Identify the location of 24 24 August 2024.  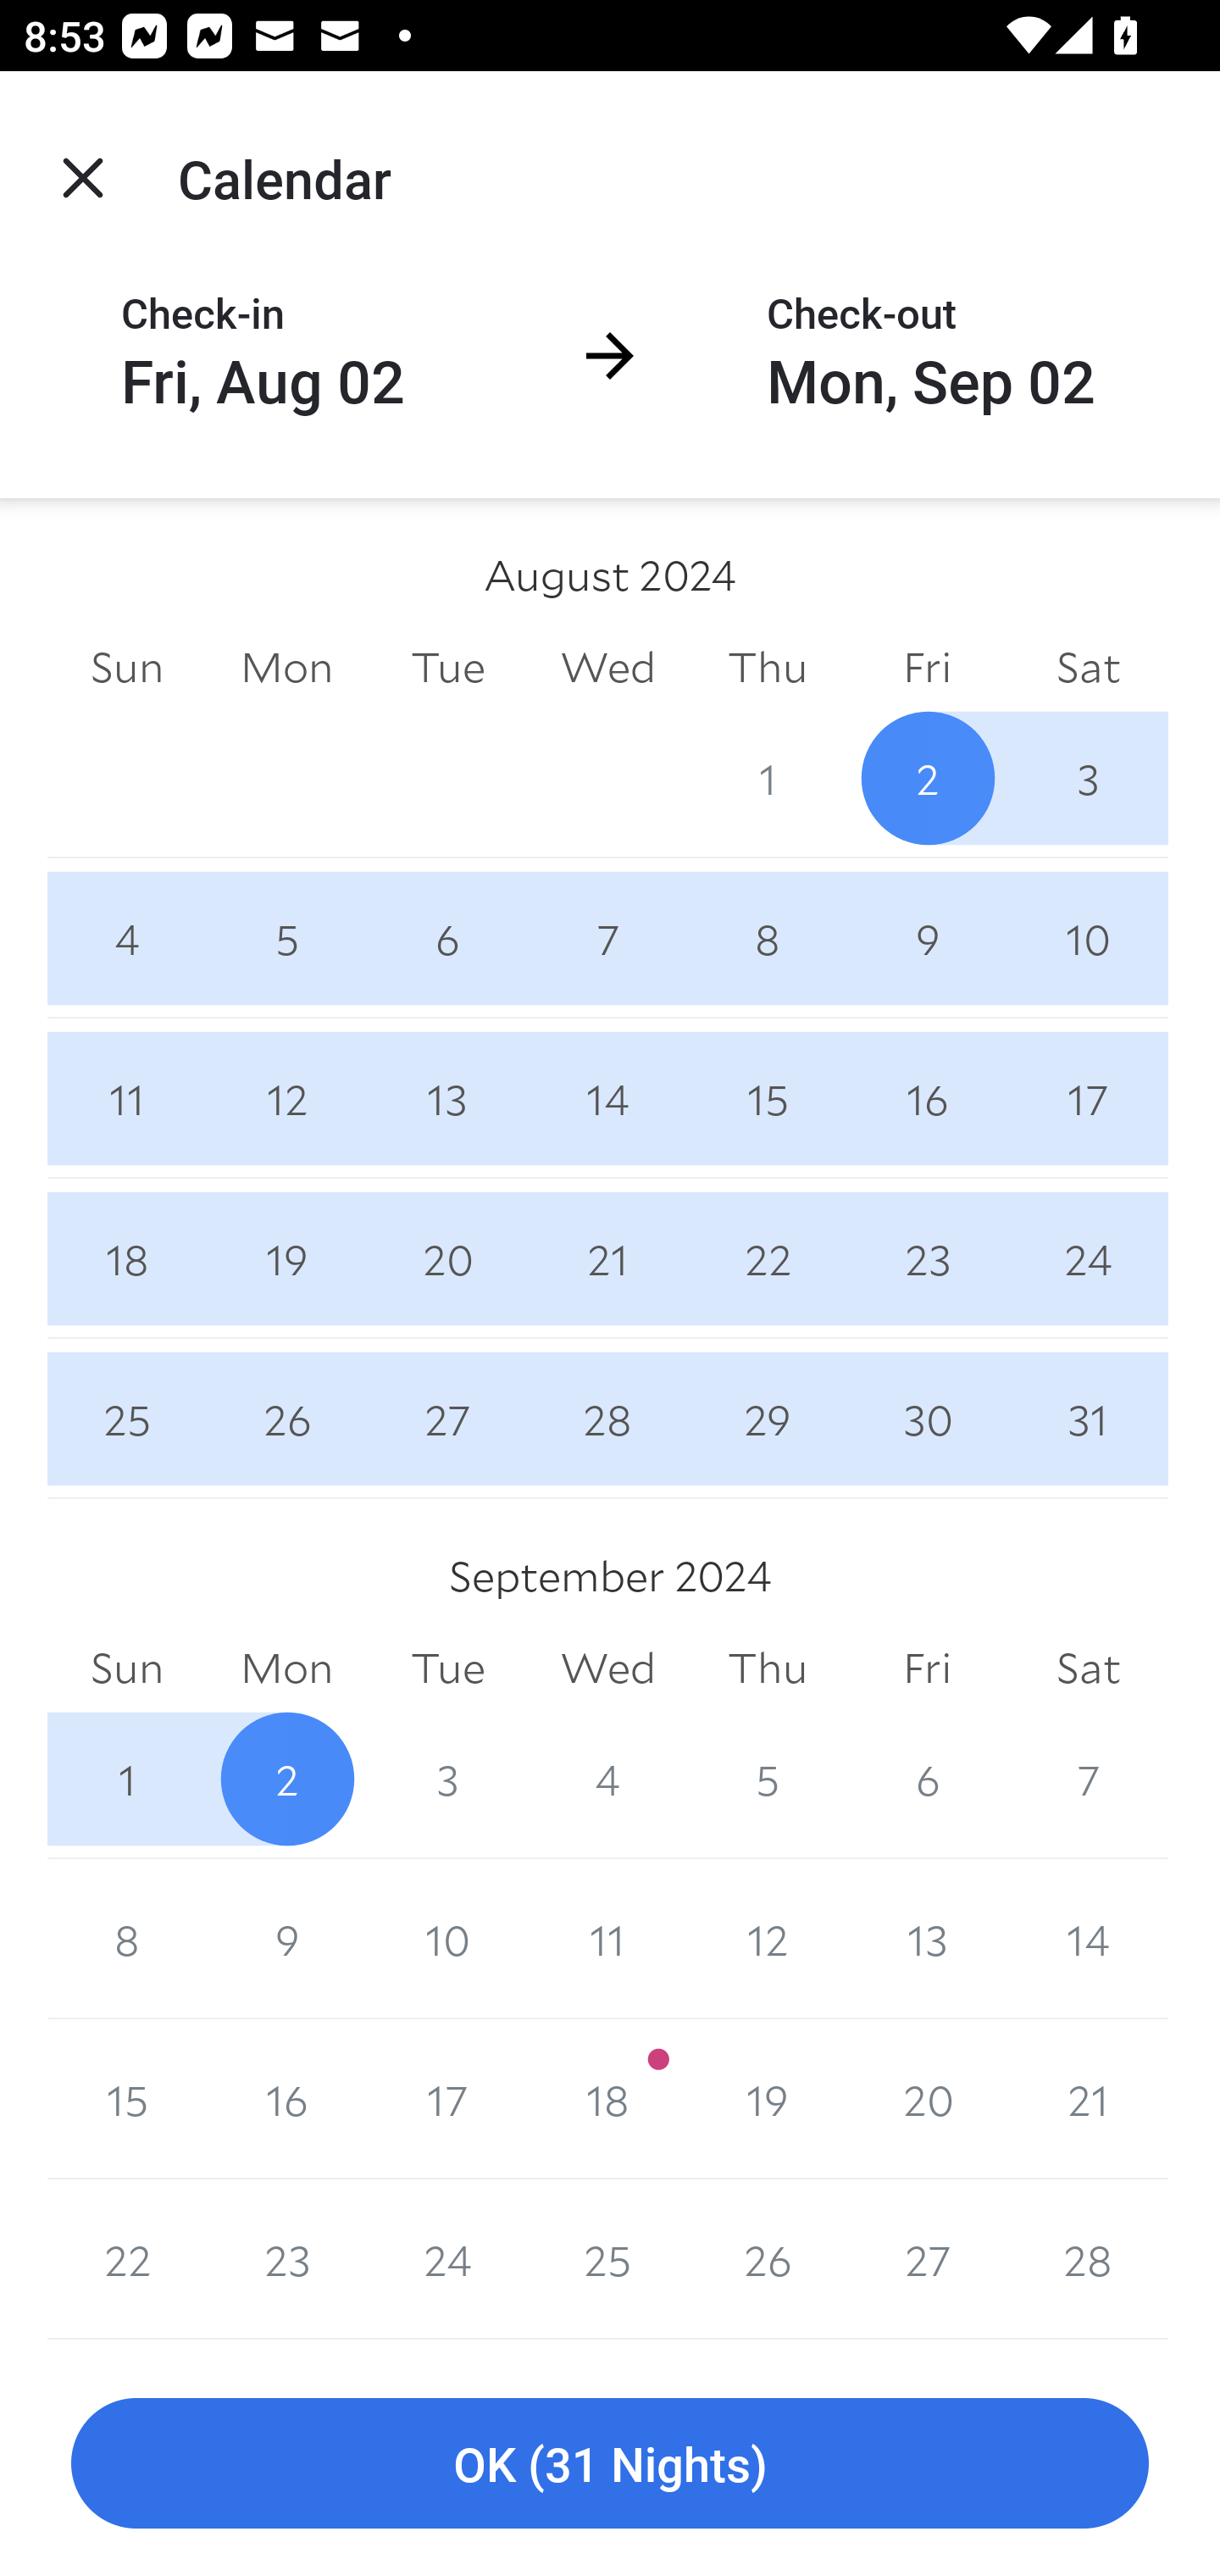
(1088, 1259).